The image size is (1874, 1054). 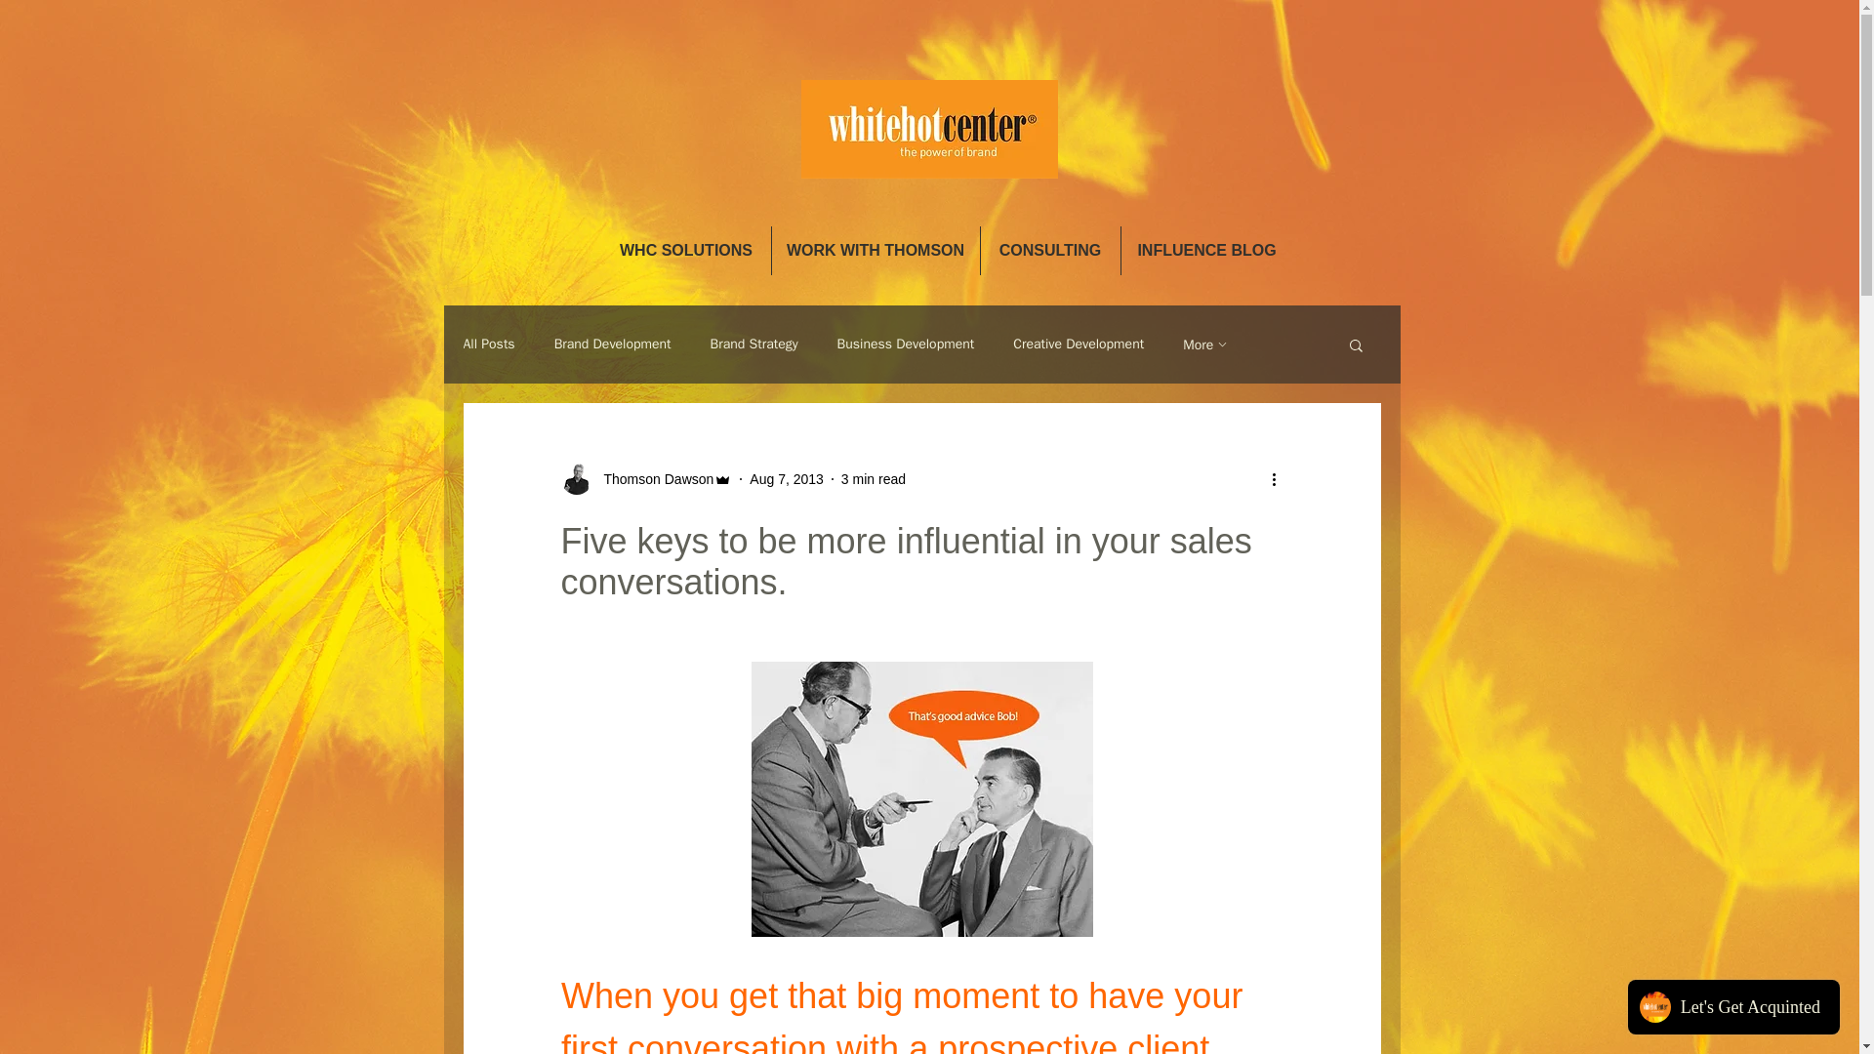 What do you see at coordinates (1049, 250) in the screenshot?
I see `CONSULTING` at bounding box center [1049, 250].